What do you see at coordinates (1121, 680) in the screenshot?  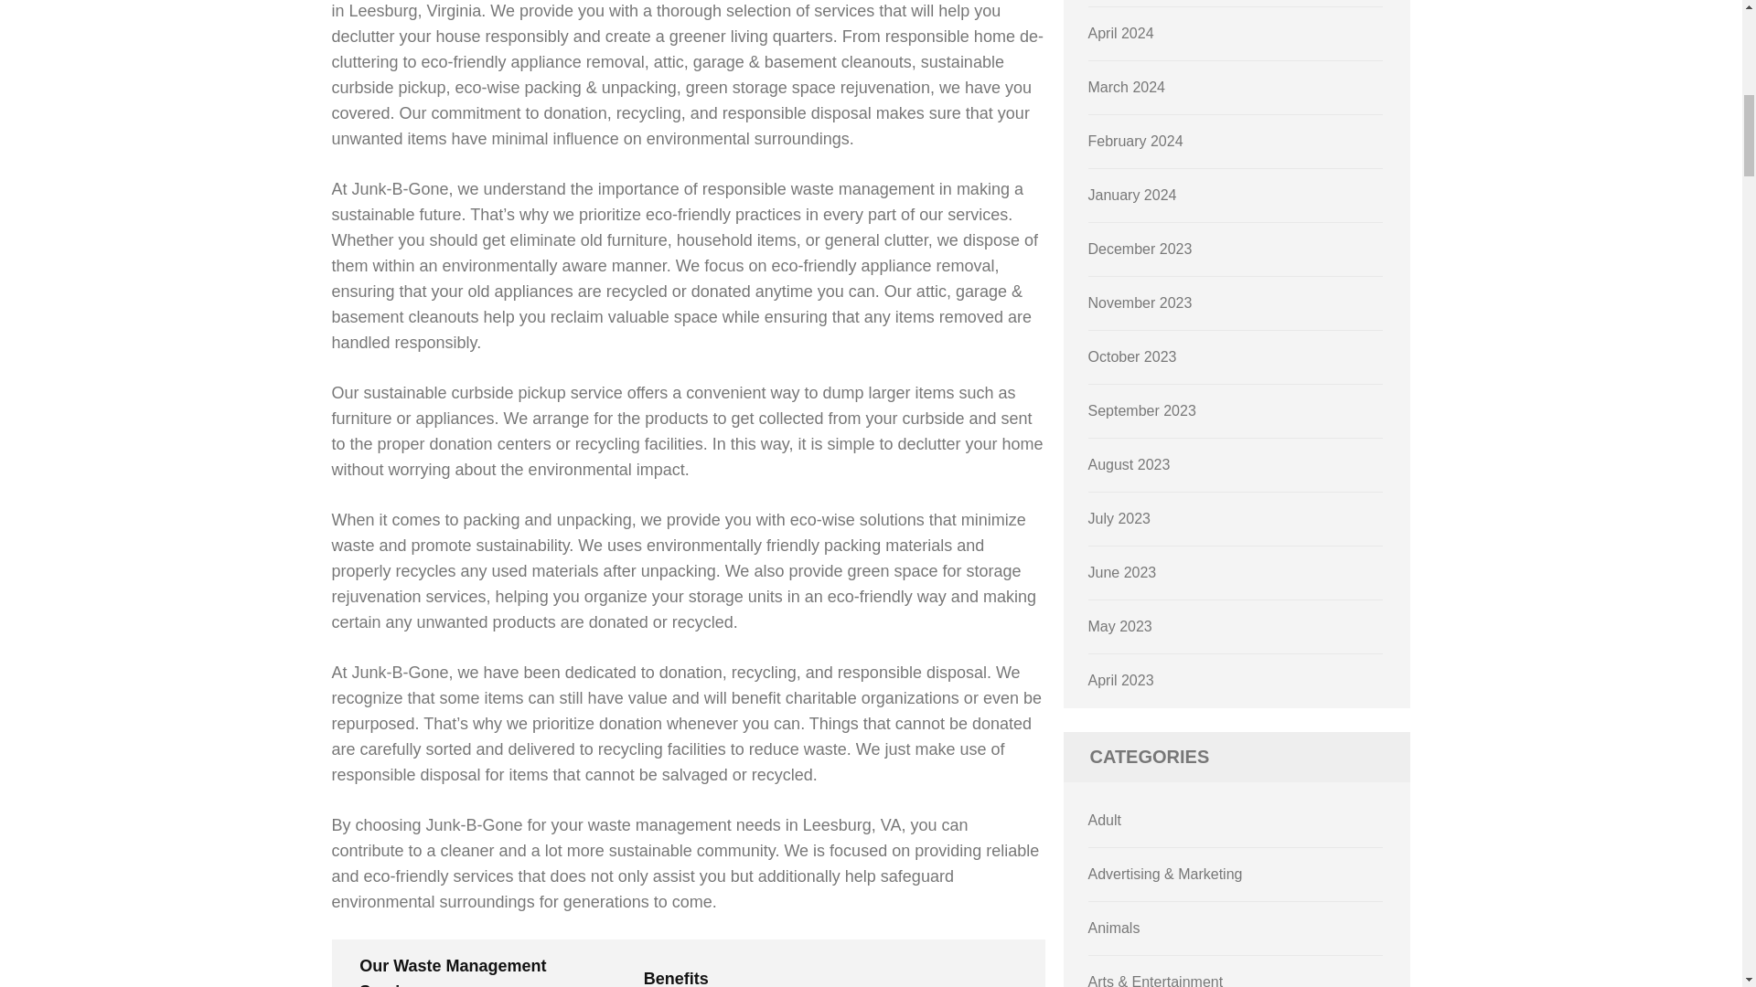 I see `April 2023` at bounding box center [1121, 680].